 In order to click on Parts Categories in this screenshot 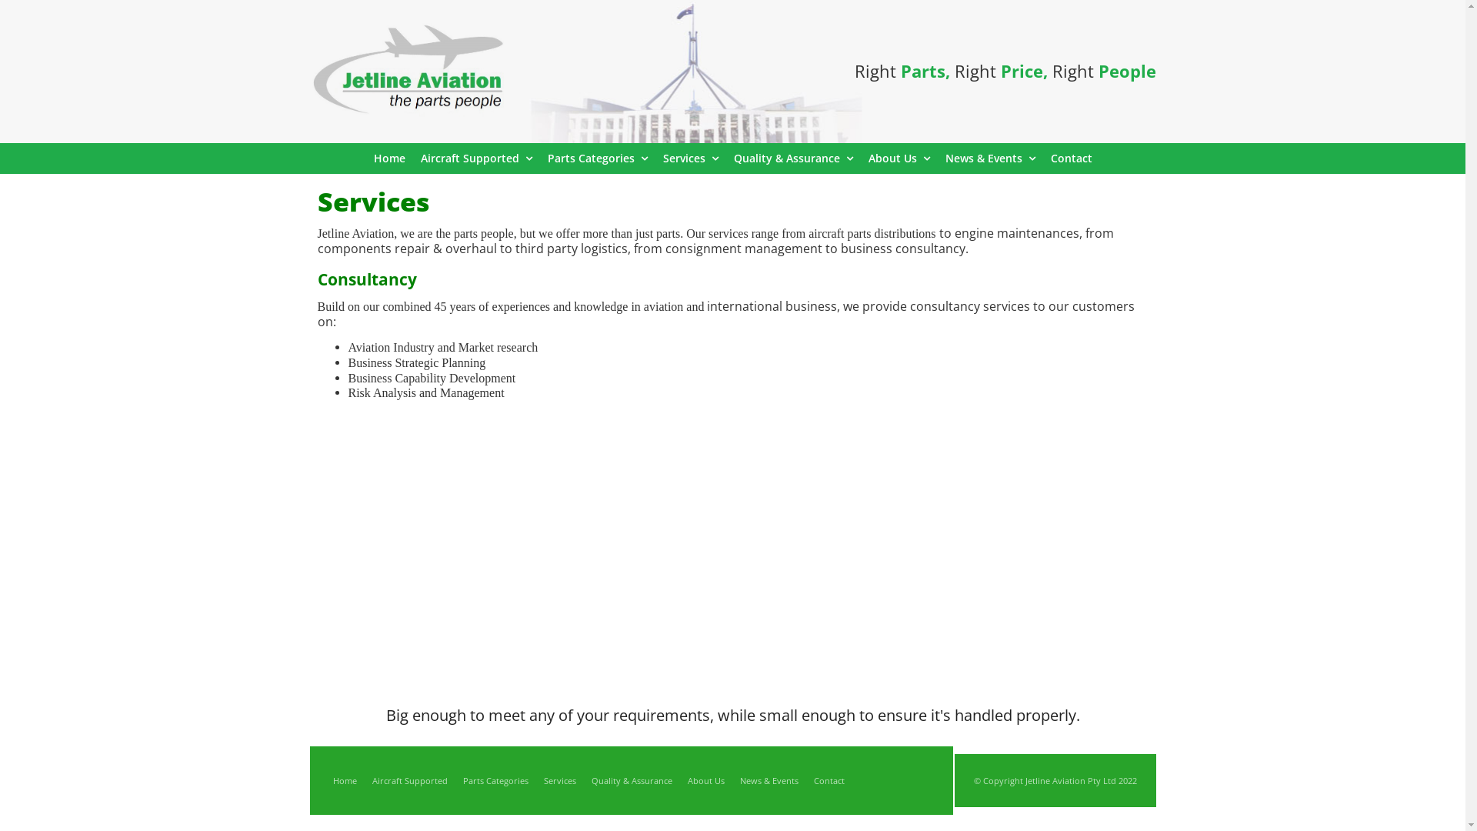, I will do `click(598, 159)`.